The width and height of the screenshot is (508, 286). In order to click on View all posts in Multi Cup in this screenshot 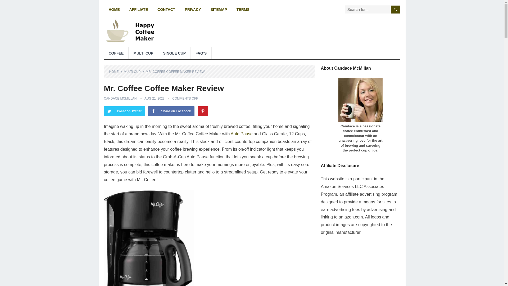, I will do `click(134, 71)`.